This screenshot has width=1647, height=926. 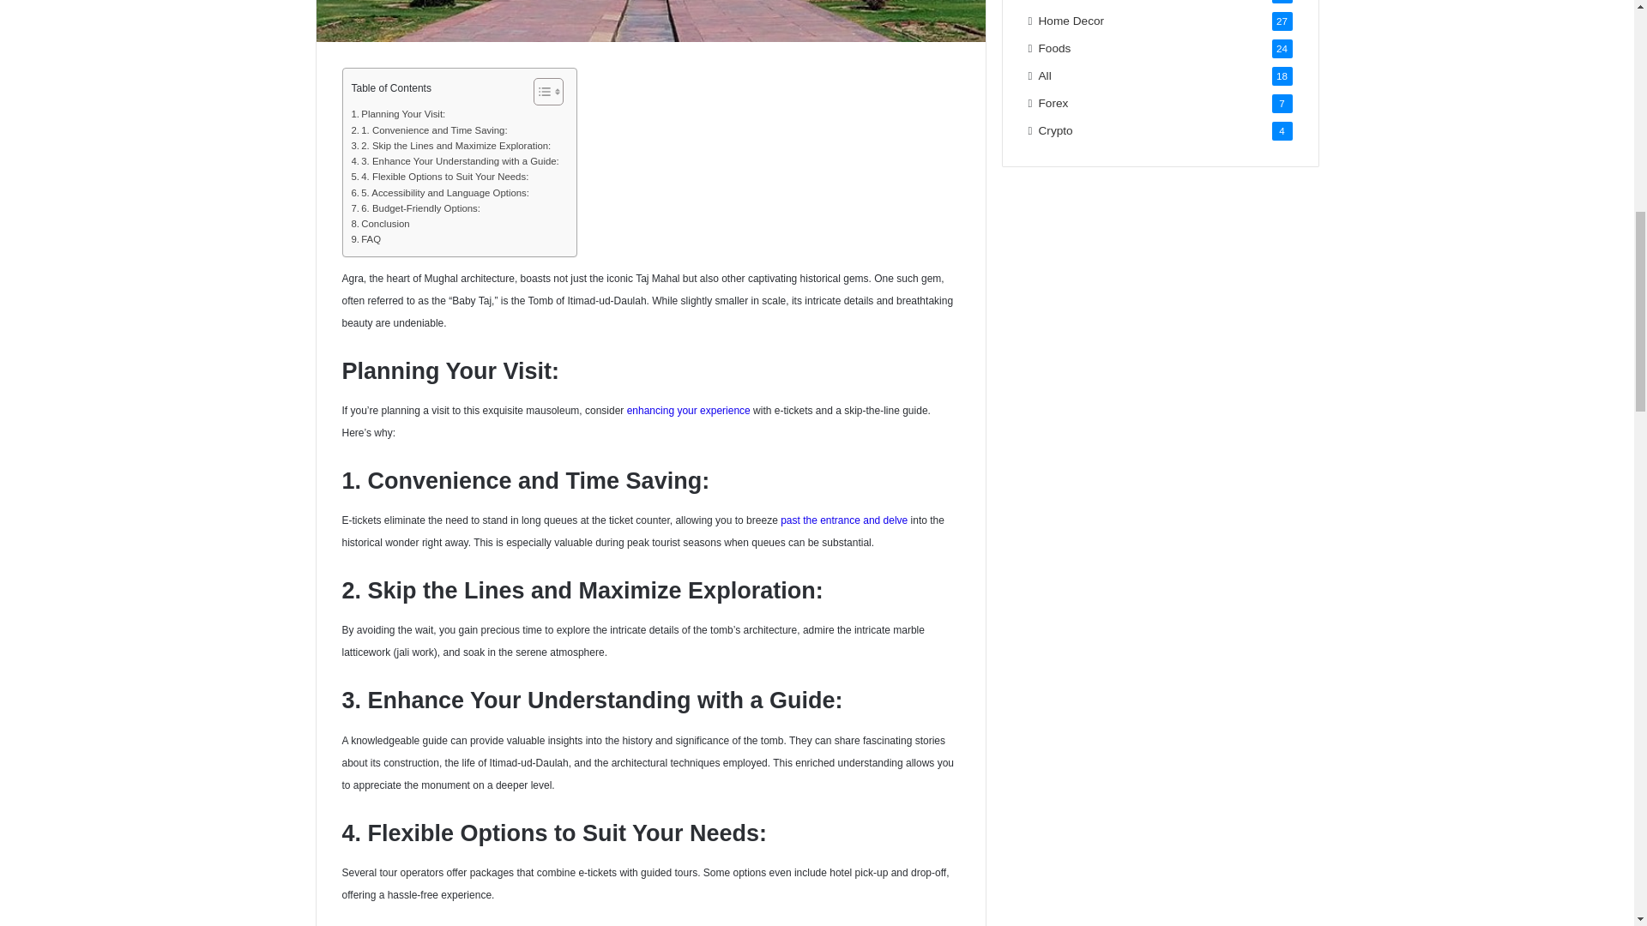 I want to click on 5. Accessibility and Language Options:, so click(x=440, y=193).